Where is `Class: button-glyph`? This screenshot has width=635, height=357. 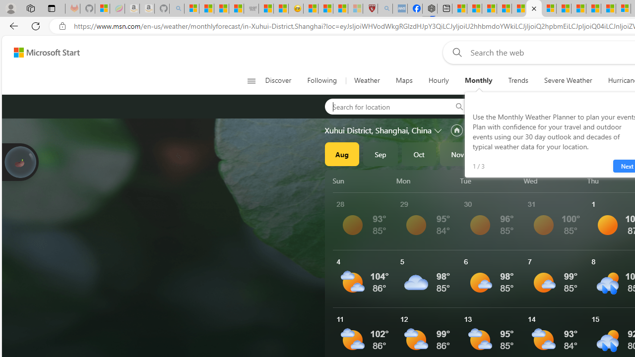 Class: button-glyph is located at coordinates (251, 80).